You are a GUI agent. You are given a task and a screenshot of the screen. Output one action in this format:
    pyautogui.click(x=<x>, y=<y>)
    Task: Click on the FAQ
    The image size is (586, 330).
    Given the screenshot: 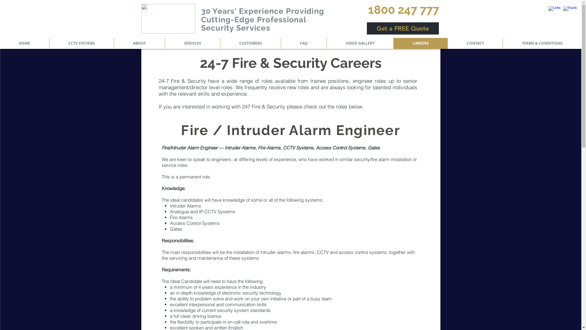 What is the action you would take?
    pyautogui.click(x=304, y=43)
    